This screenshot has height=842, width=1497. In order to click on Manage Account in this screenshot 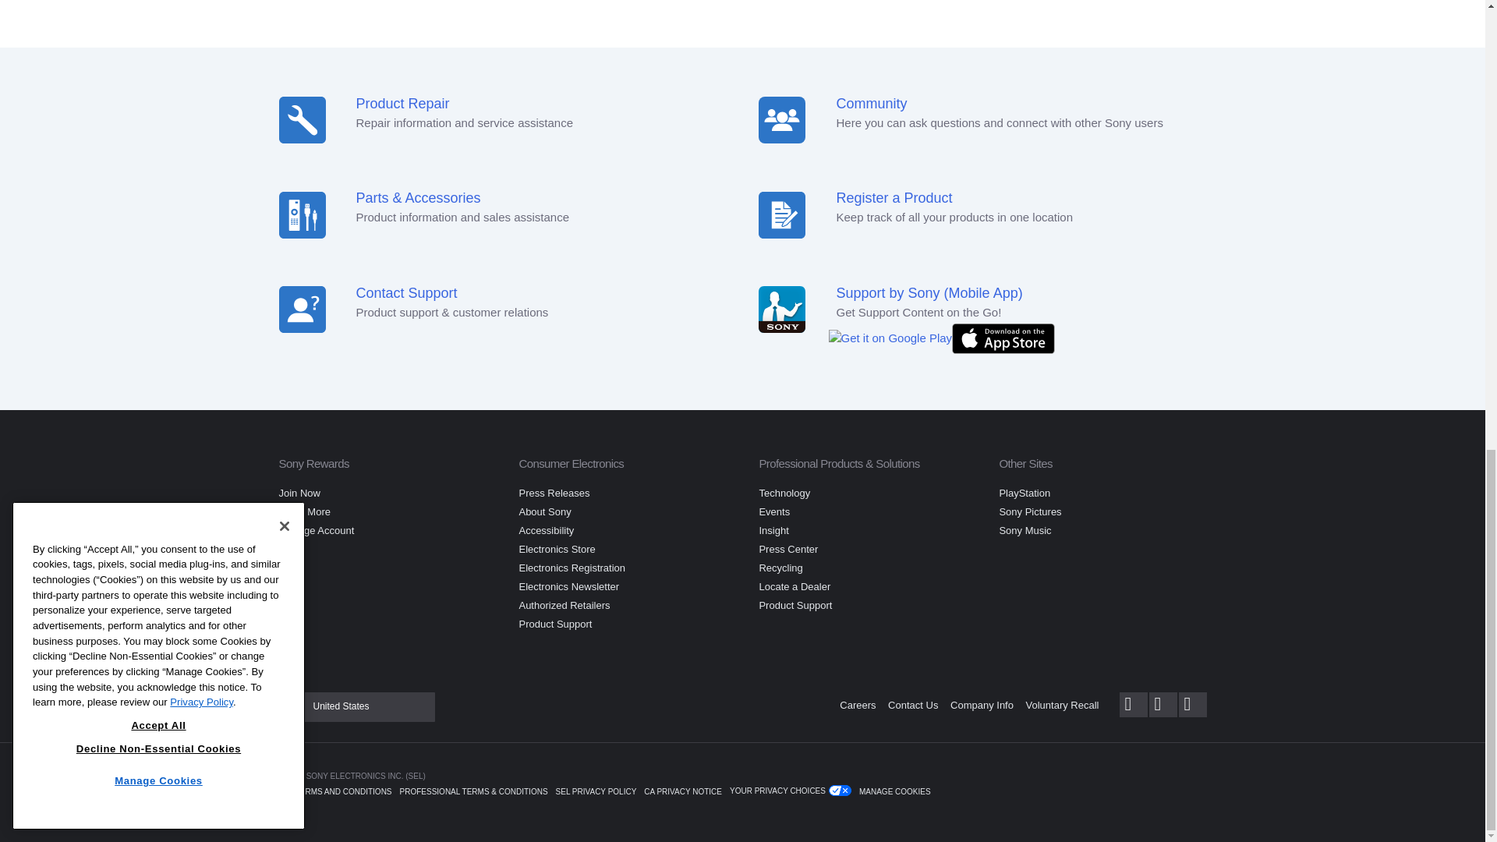, I will do `click(317, 530)`.